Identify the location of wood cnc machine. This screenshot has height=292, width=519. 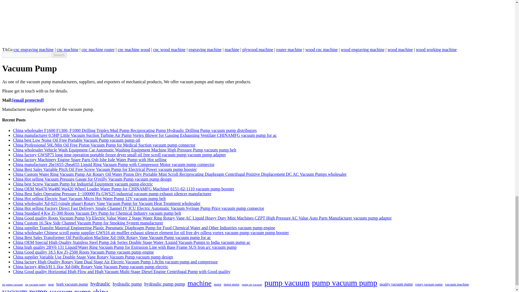
(321, 49).